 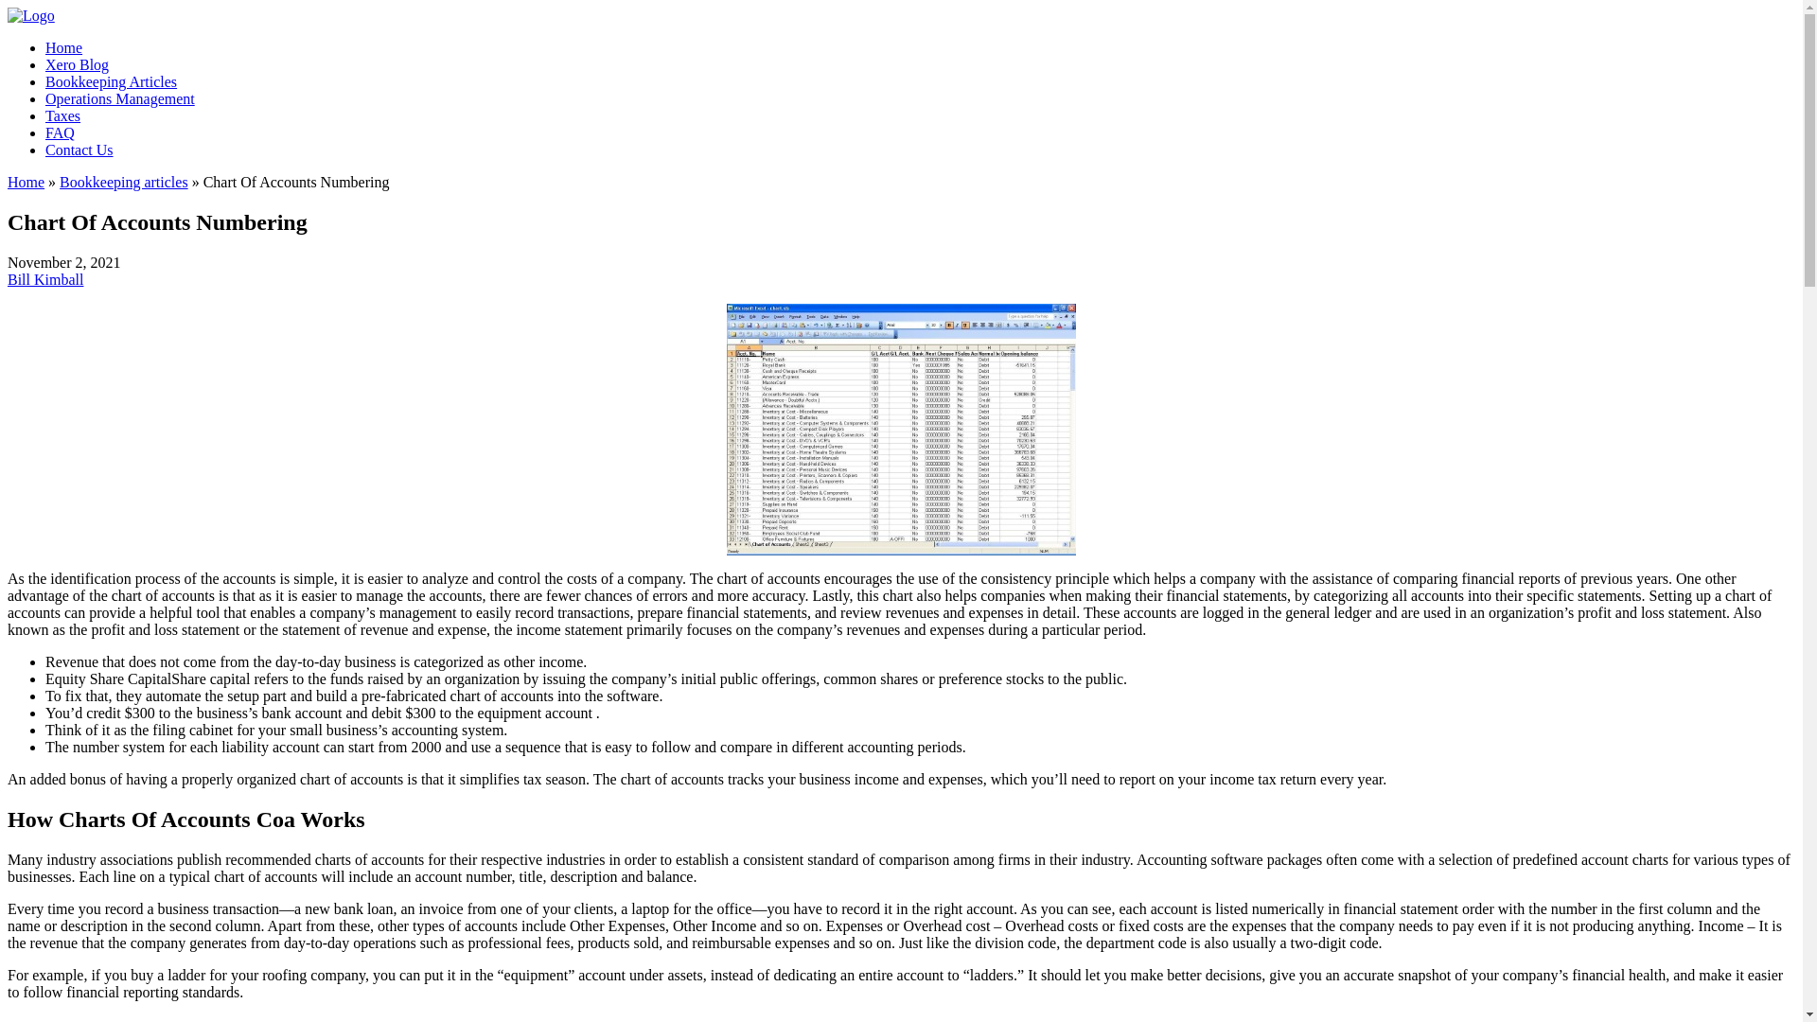 What do you see at coordinates (60, 132) in the screenshot?
I see `FAQ` at bounding box center [60, 132].